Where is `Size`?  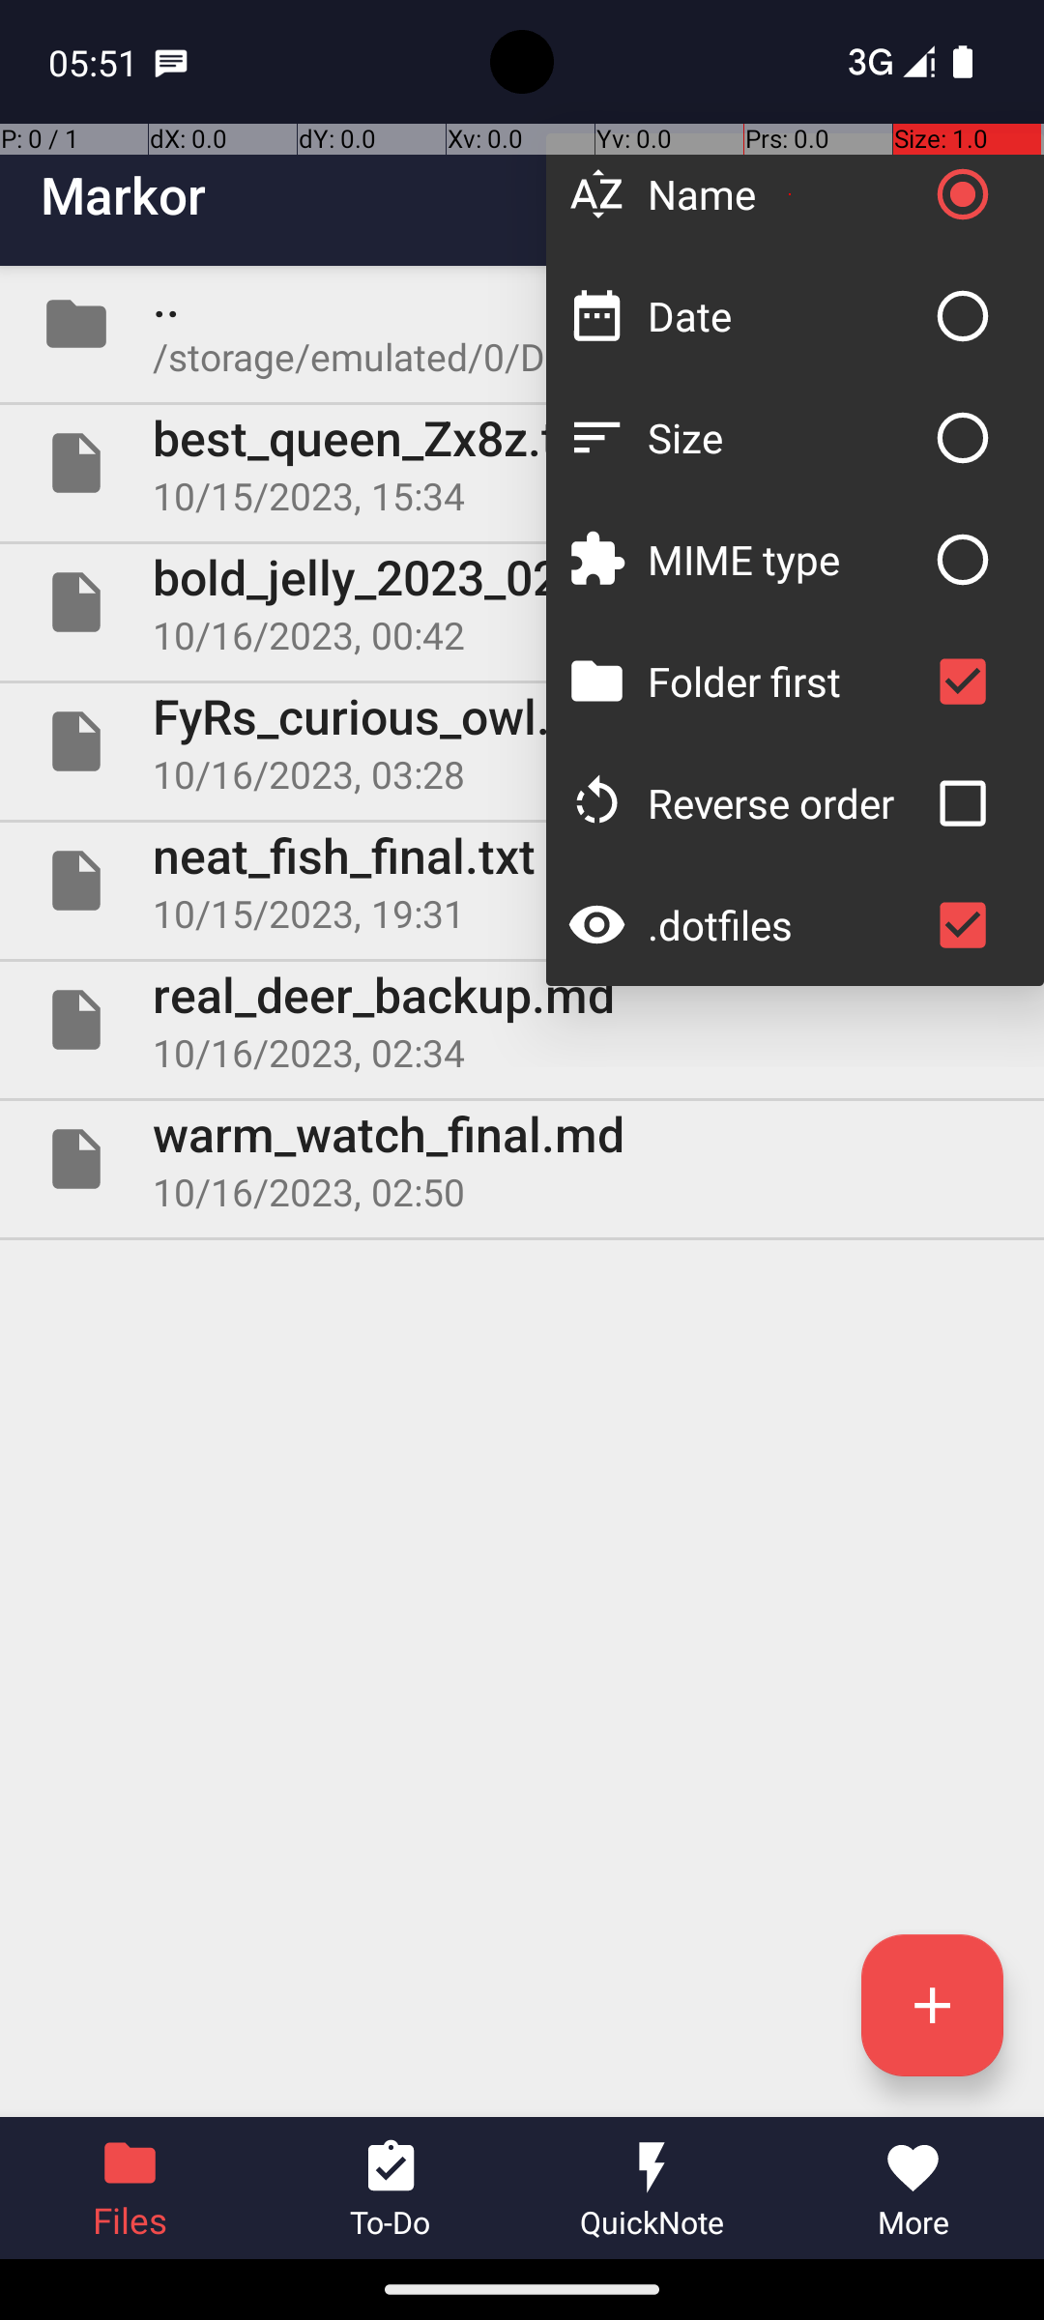
Size is located at coordinates (785, 437).